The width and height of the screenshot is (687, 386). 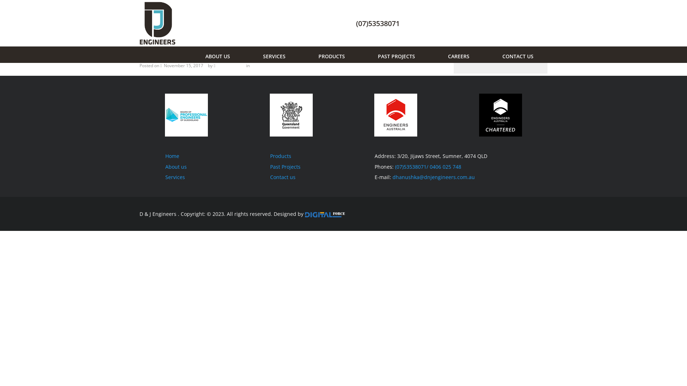 What do you see at coordinates (175, 177) in the screenshot?
I see `Services` at bounding box center [175, 177].